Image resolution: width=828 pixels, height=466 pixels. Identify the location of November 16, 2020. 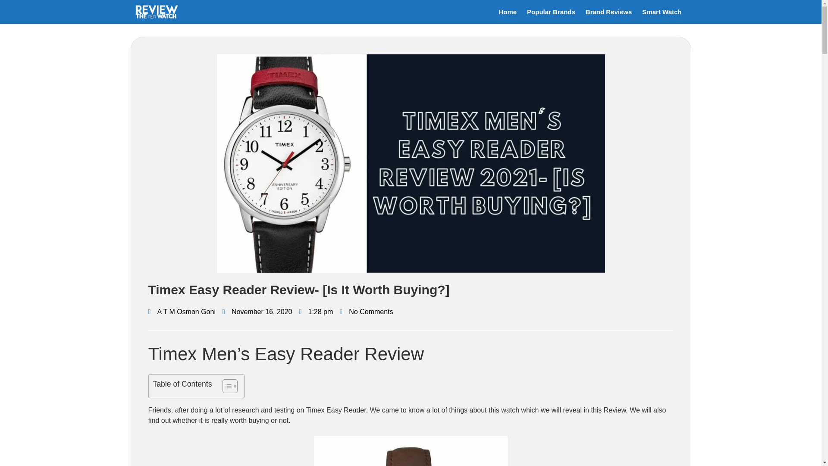
(257, 312).